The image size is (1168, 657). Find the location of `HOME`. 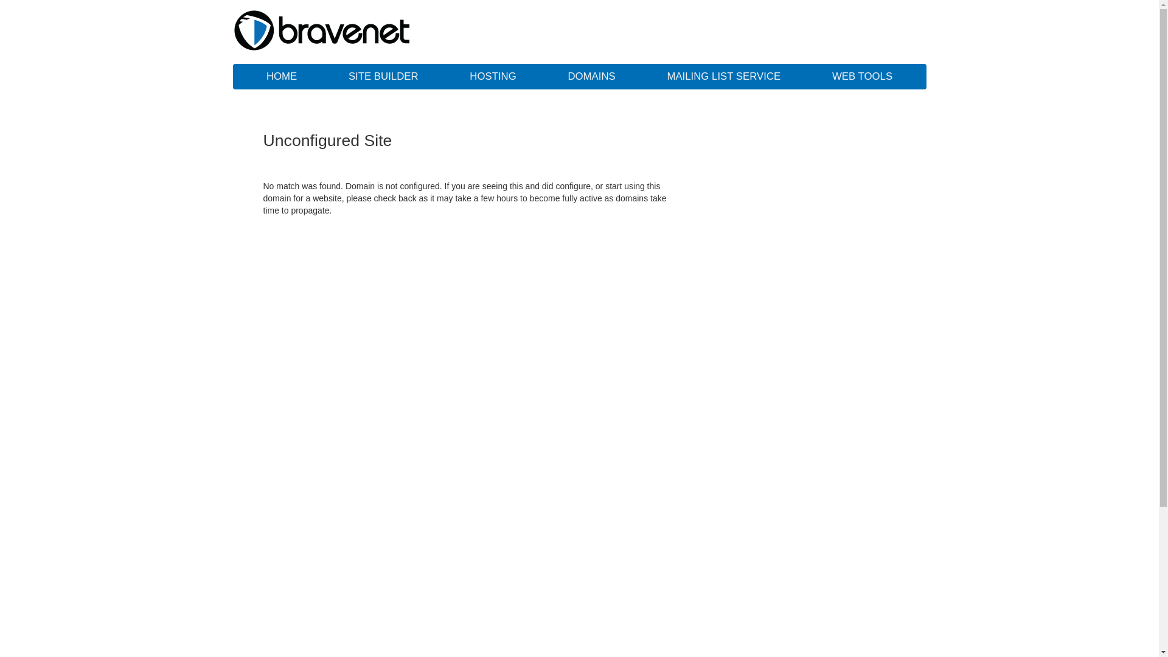

HOME is located at coordinates (282, 77).